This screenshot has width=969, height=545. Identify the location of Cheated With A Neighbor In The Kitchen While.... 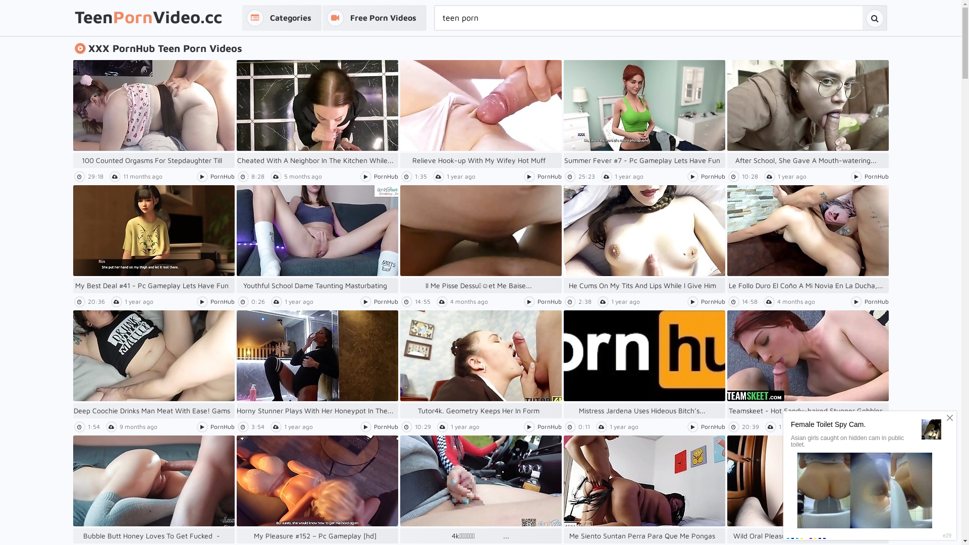
(317, 114).